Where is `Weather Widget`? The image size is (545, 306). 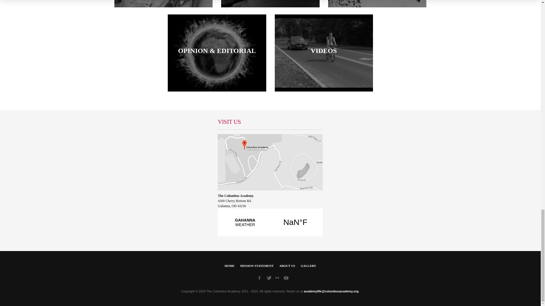
Weather Widget is located at coordinates (270, 225).